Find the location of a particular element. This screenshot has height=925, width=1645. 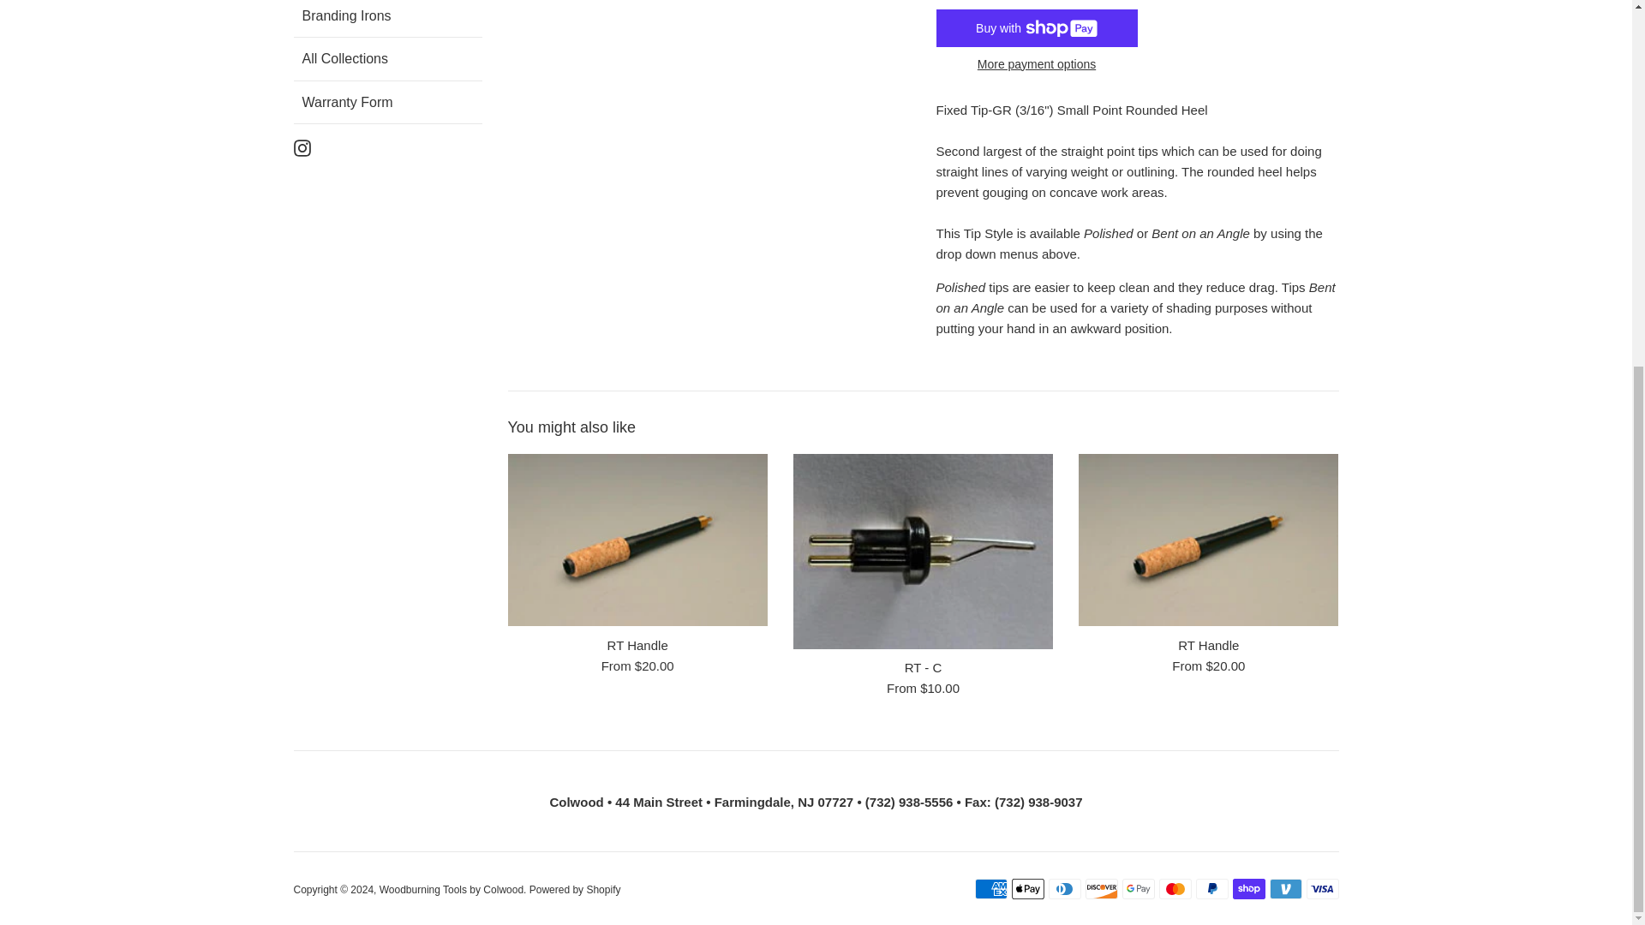

Google Pay is located at coordinates (1138, 889).